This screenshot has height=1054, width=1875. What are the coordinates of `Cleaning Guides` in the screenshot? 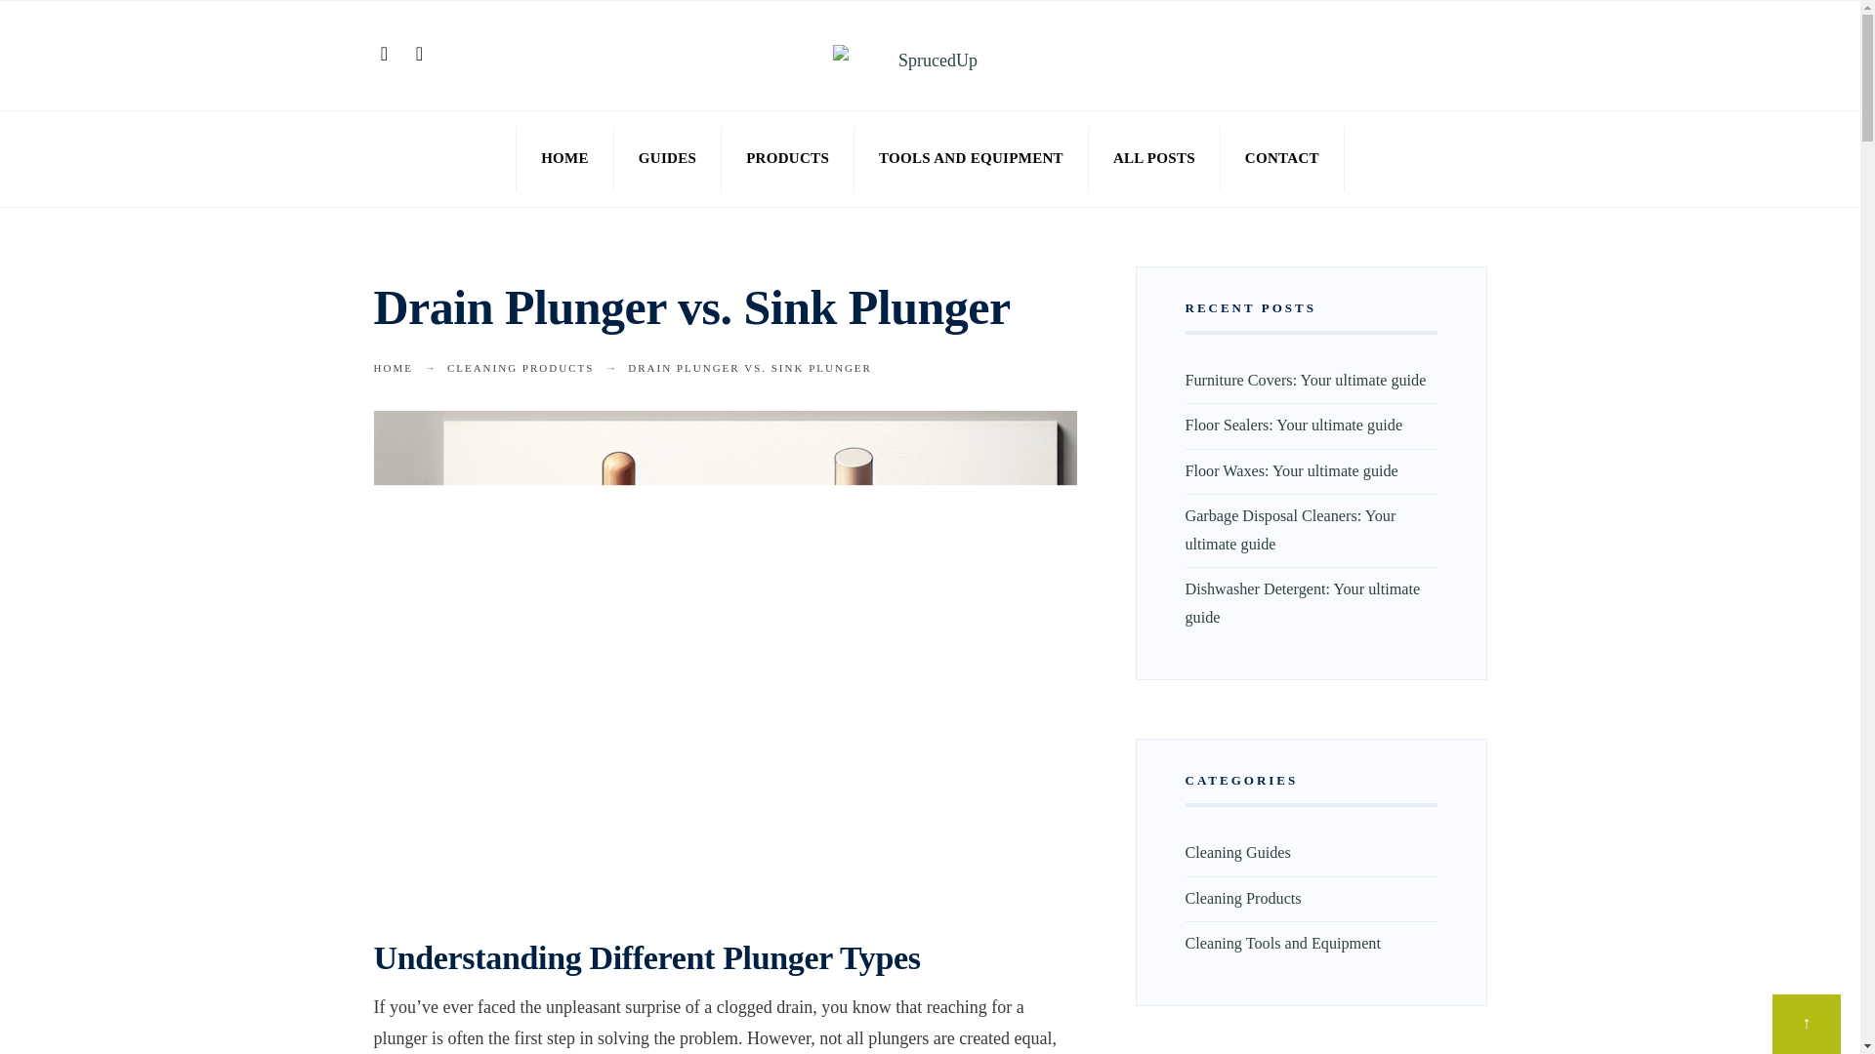 It's located at (1238, 853).